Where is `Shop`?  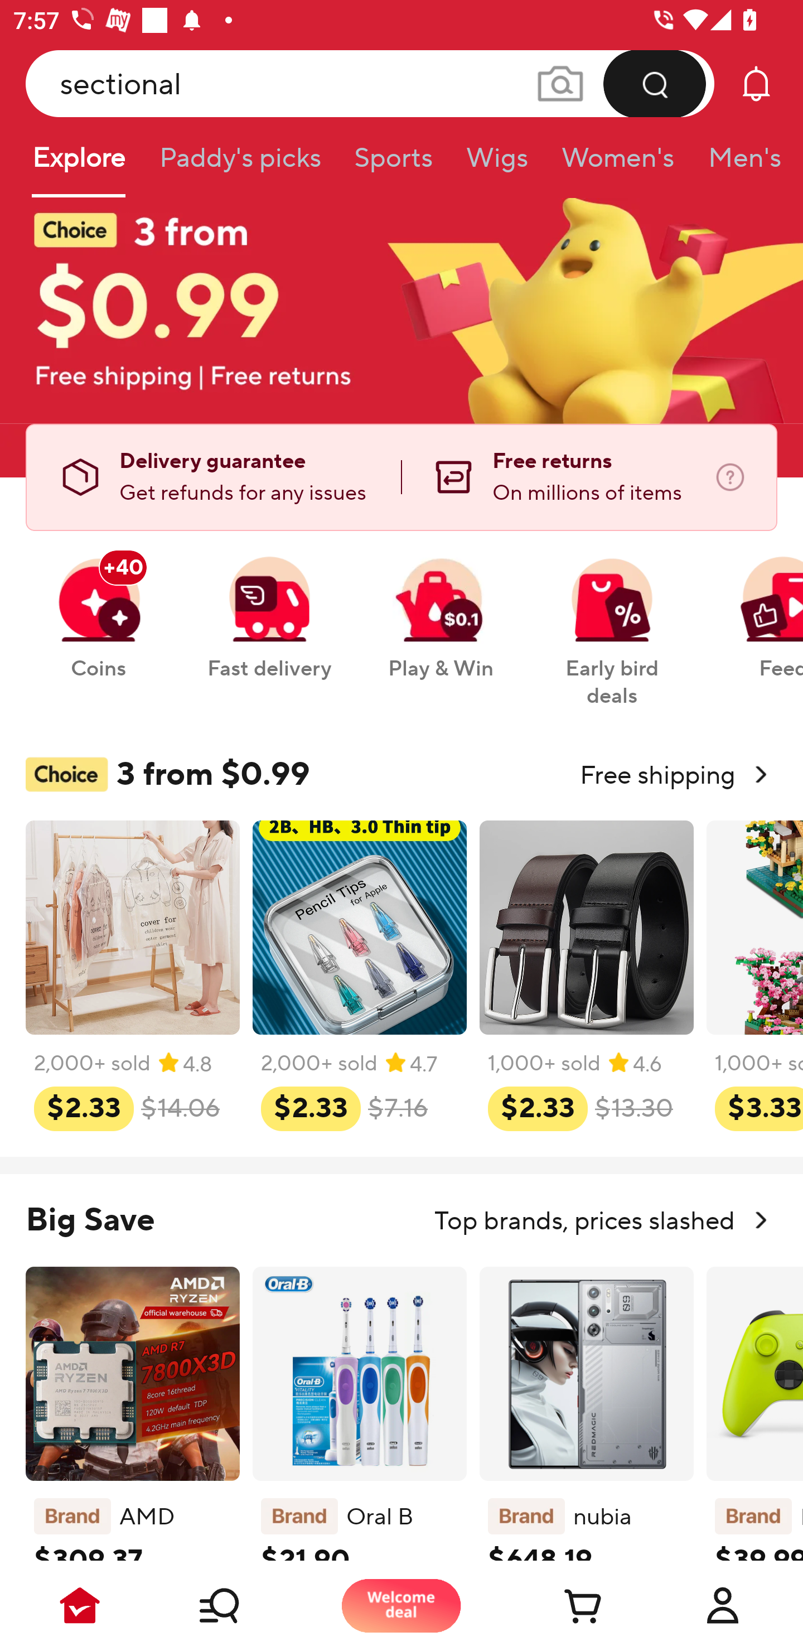 Shop is located at coordinates (241, 1605).